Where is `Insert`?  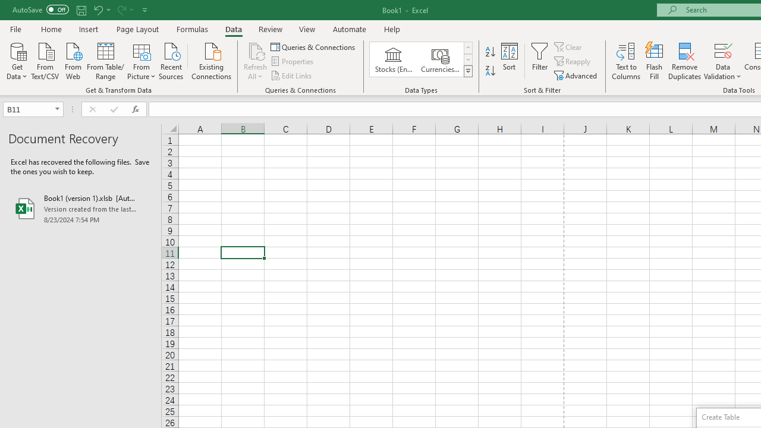 Insert is located at coordinates (89, 29).